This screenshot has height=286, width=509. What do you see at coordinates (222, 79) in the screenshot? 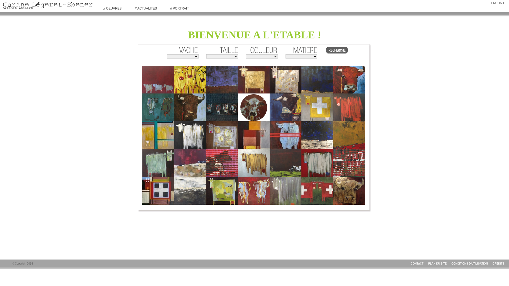
I see `Prune` at bounding box center [222, 79].